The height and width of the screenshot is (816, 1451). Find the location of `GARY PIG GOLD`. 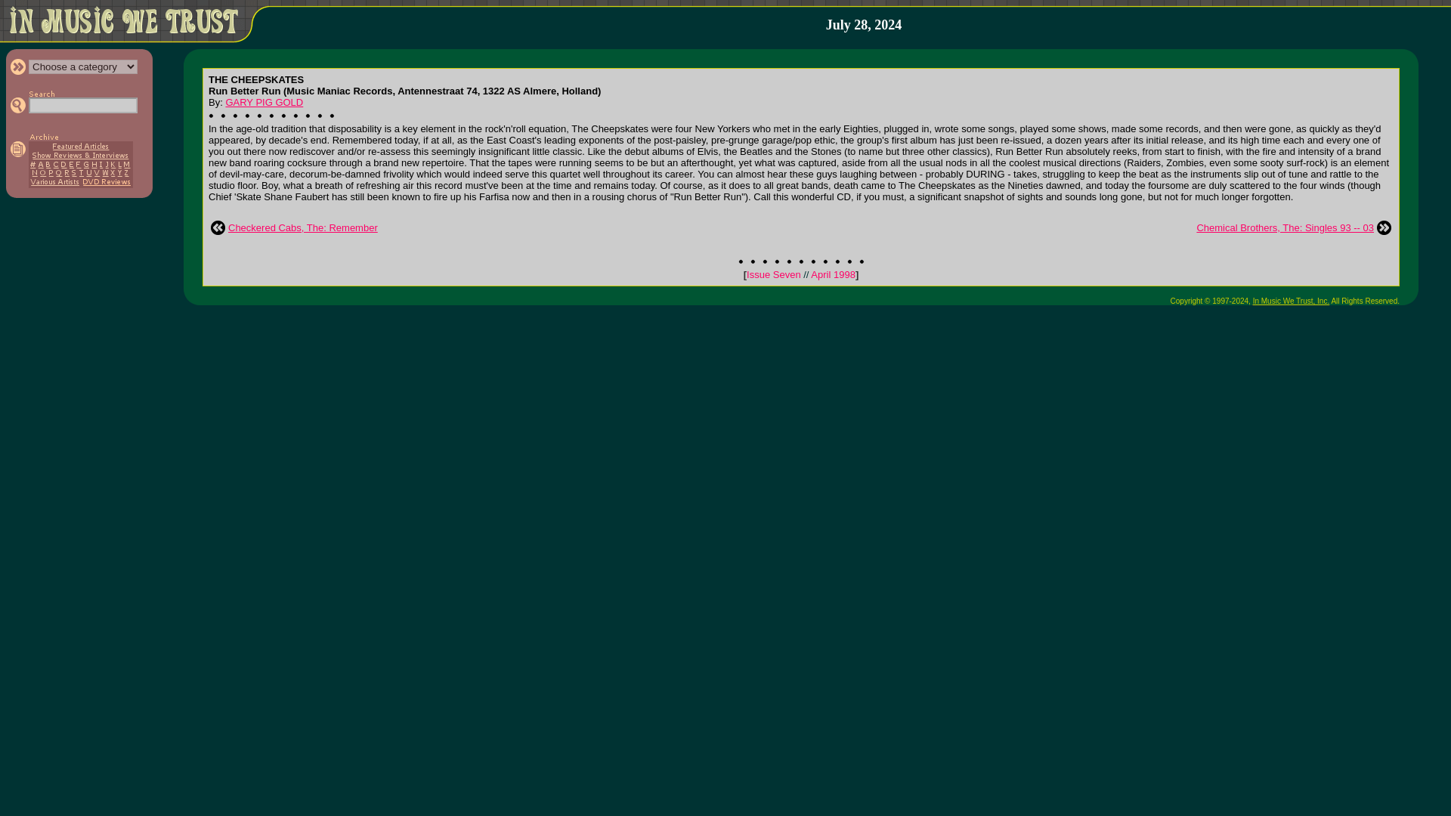

GARY PIG GOLD is located at coordinates (264, 102).